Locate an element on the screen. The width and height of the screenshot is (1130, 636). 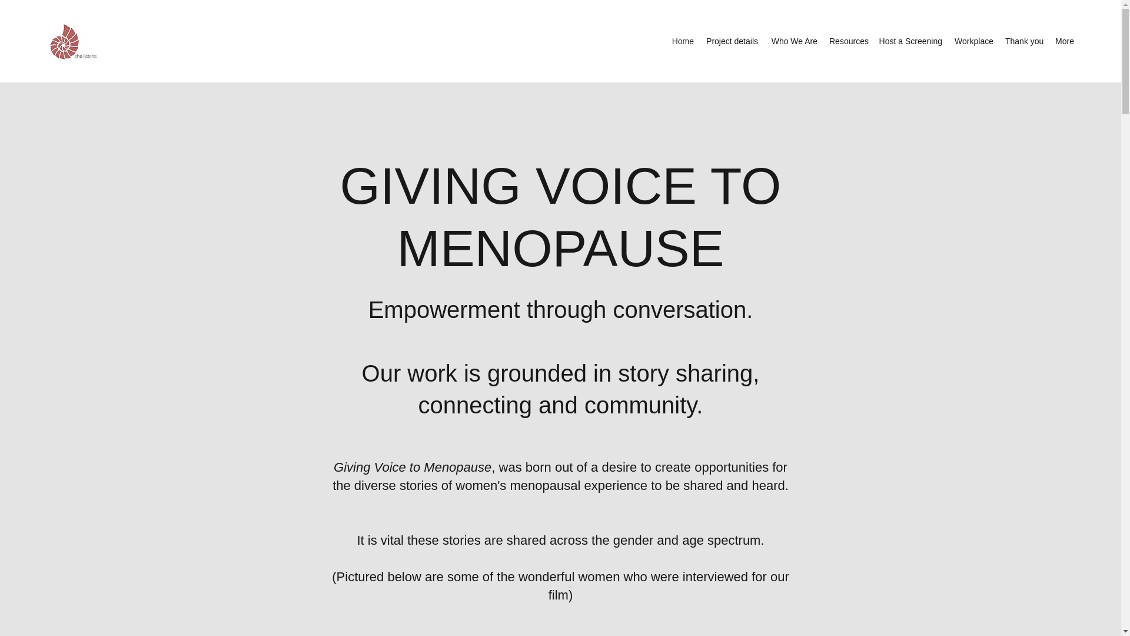
Host a Screening is located at coordinates (910, 41).